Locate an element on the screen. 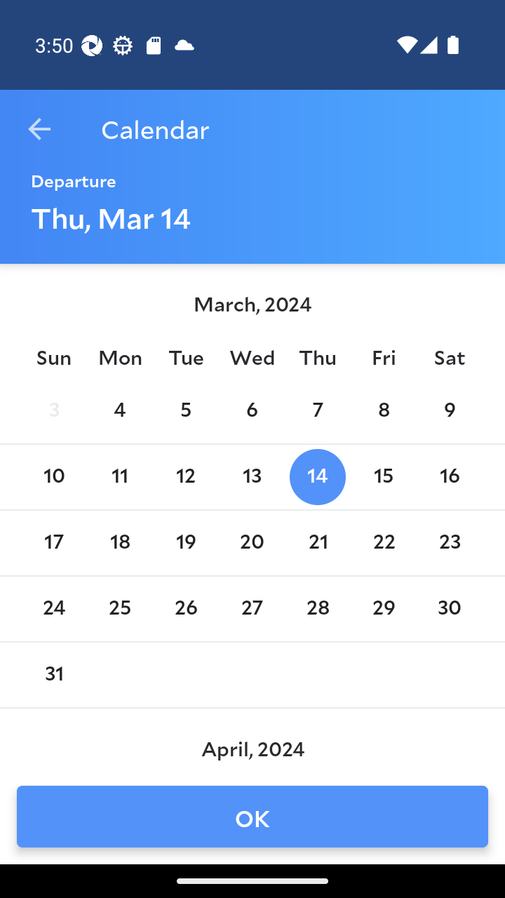 Image resolution: width=505 pixels, height=898 pixels. 11 is located at coordinates (119, 477).